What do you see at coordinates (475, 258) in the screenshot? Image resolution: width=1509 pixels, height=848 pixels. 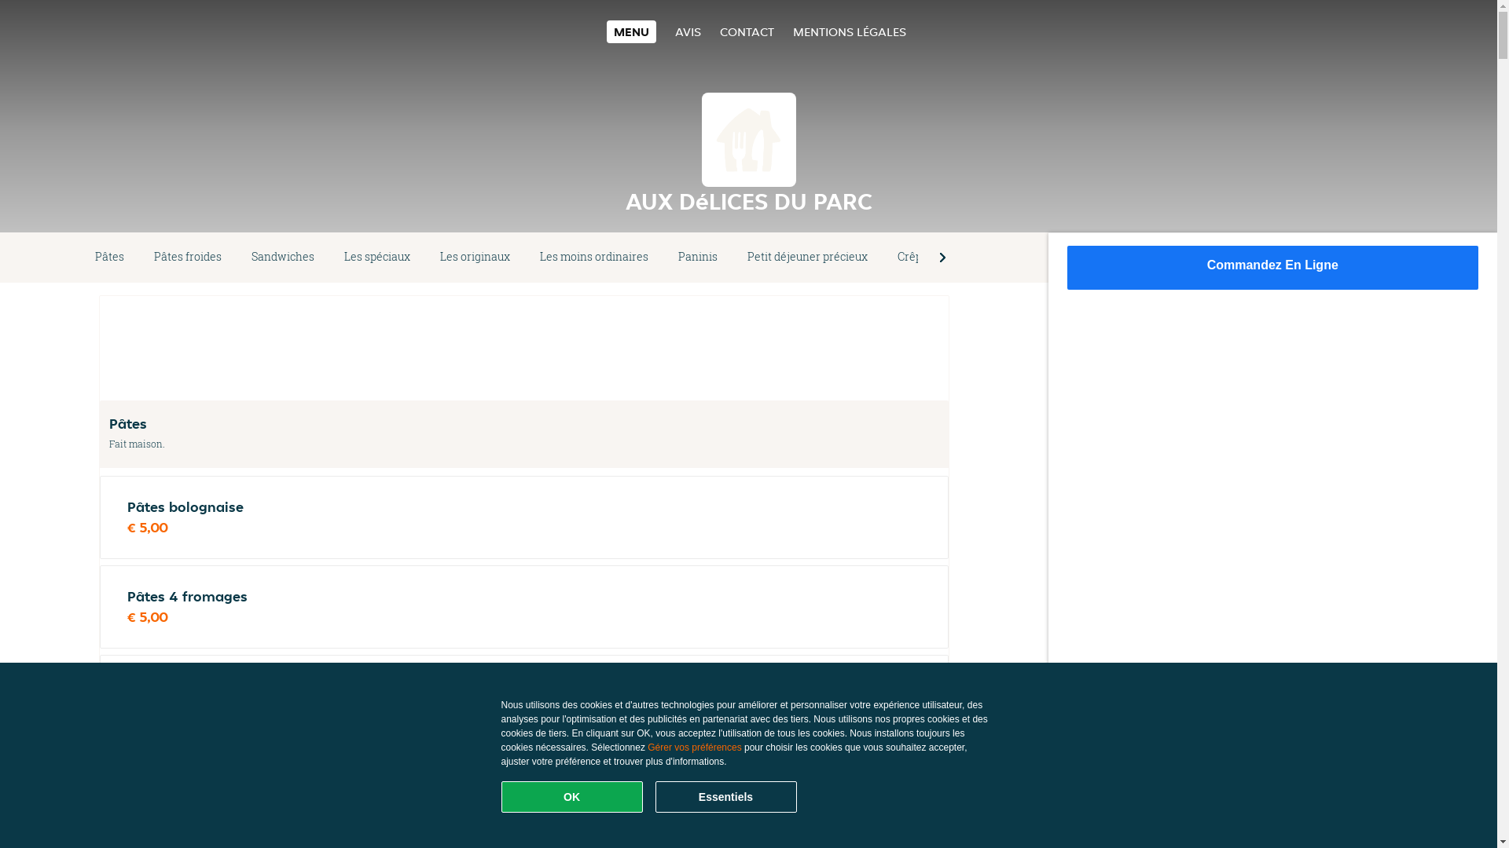 I see `Les originaux` at bounding box center [475, 258].